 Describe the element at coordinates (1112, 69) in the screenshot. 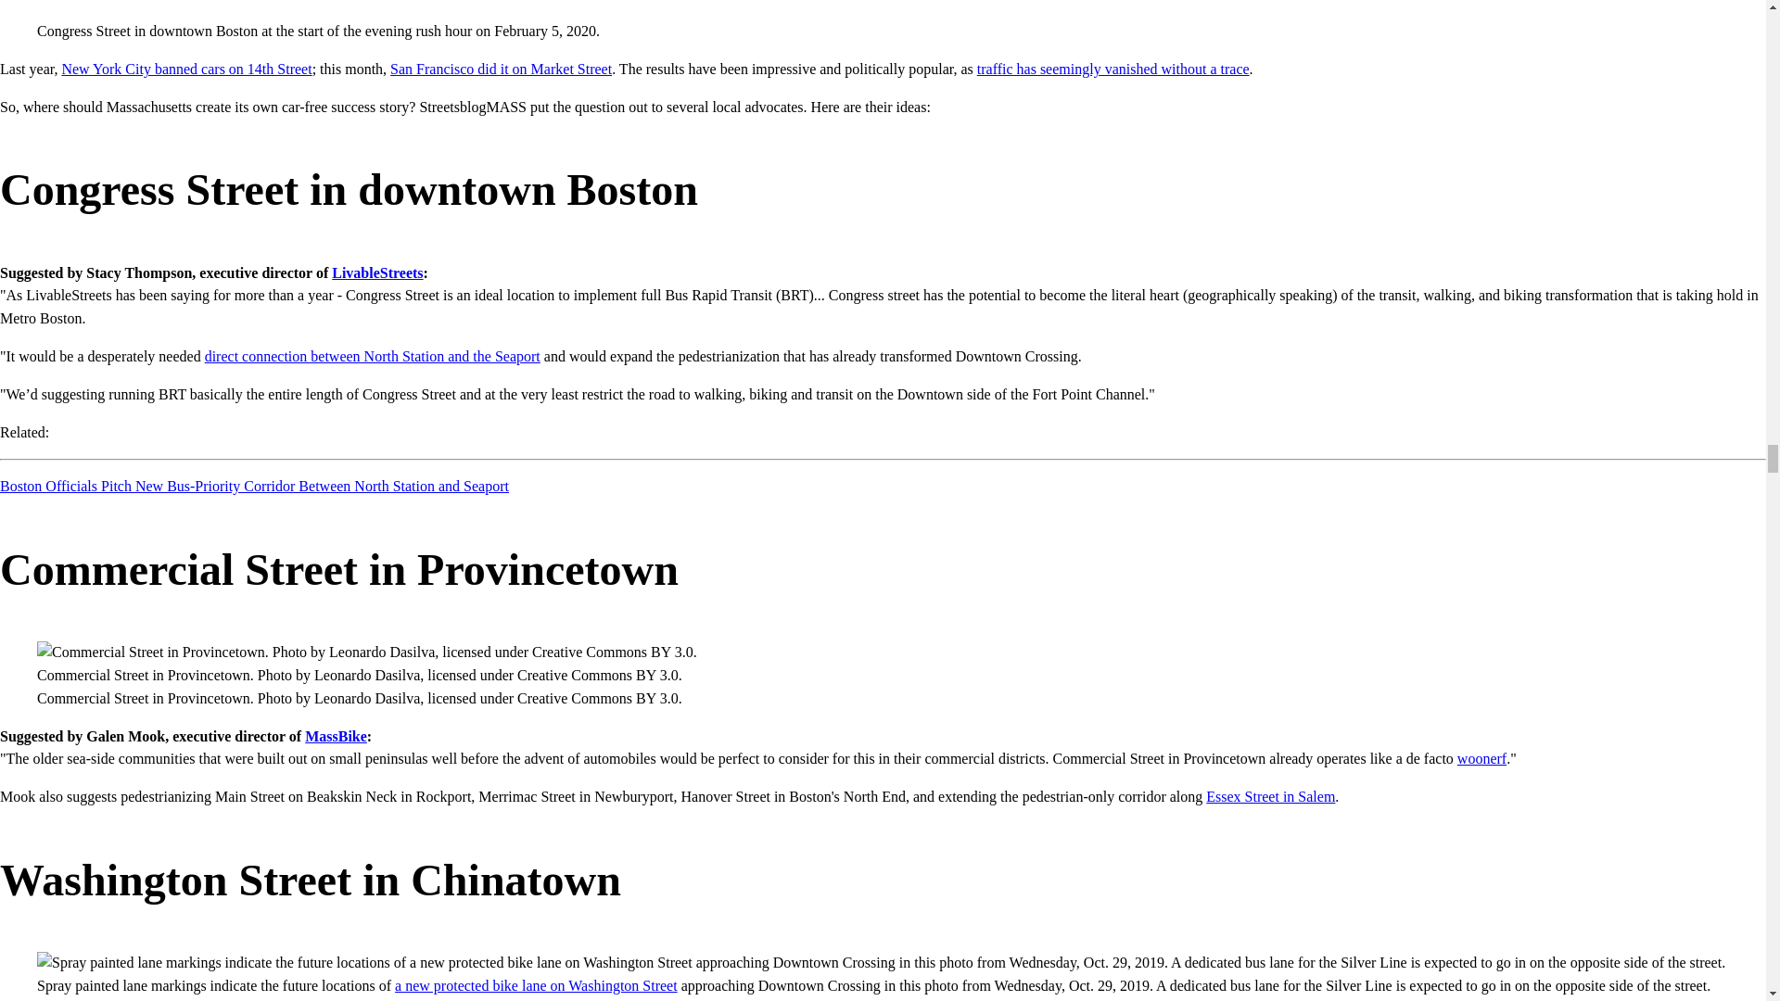

I see `traffic has seemingly vanished without a trace` at that location.